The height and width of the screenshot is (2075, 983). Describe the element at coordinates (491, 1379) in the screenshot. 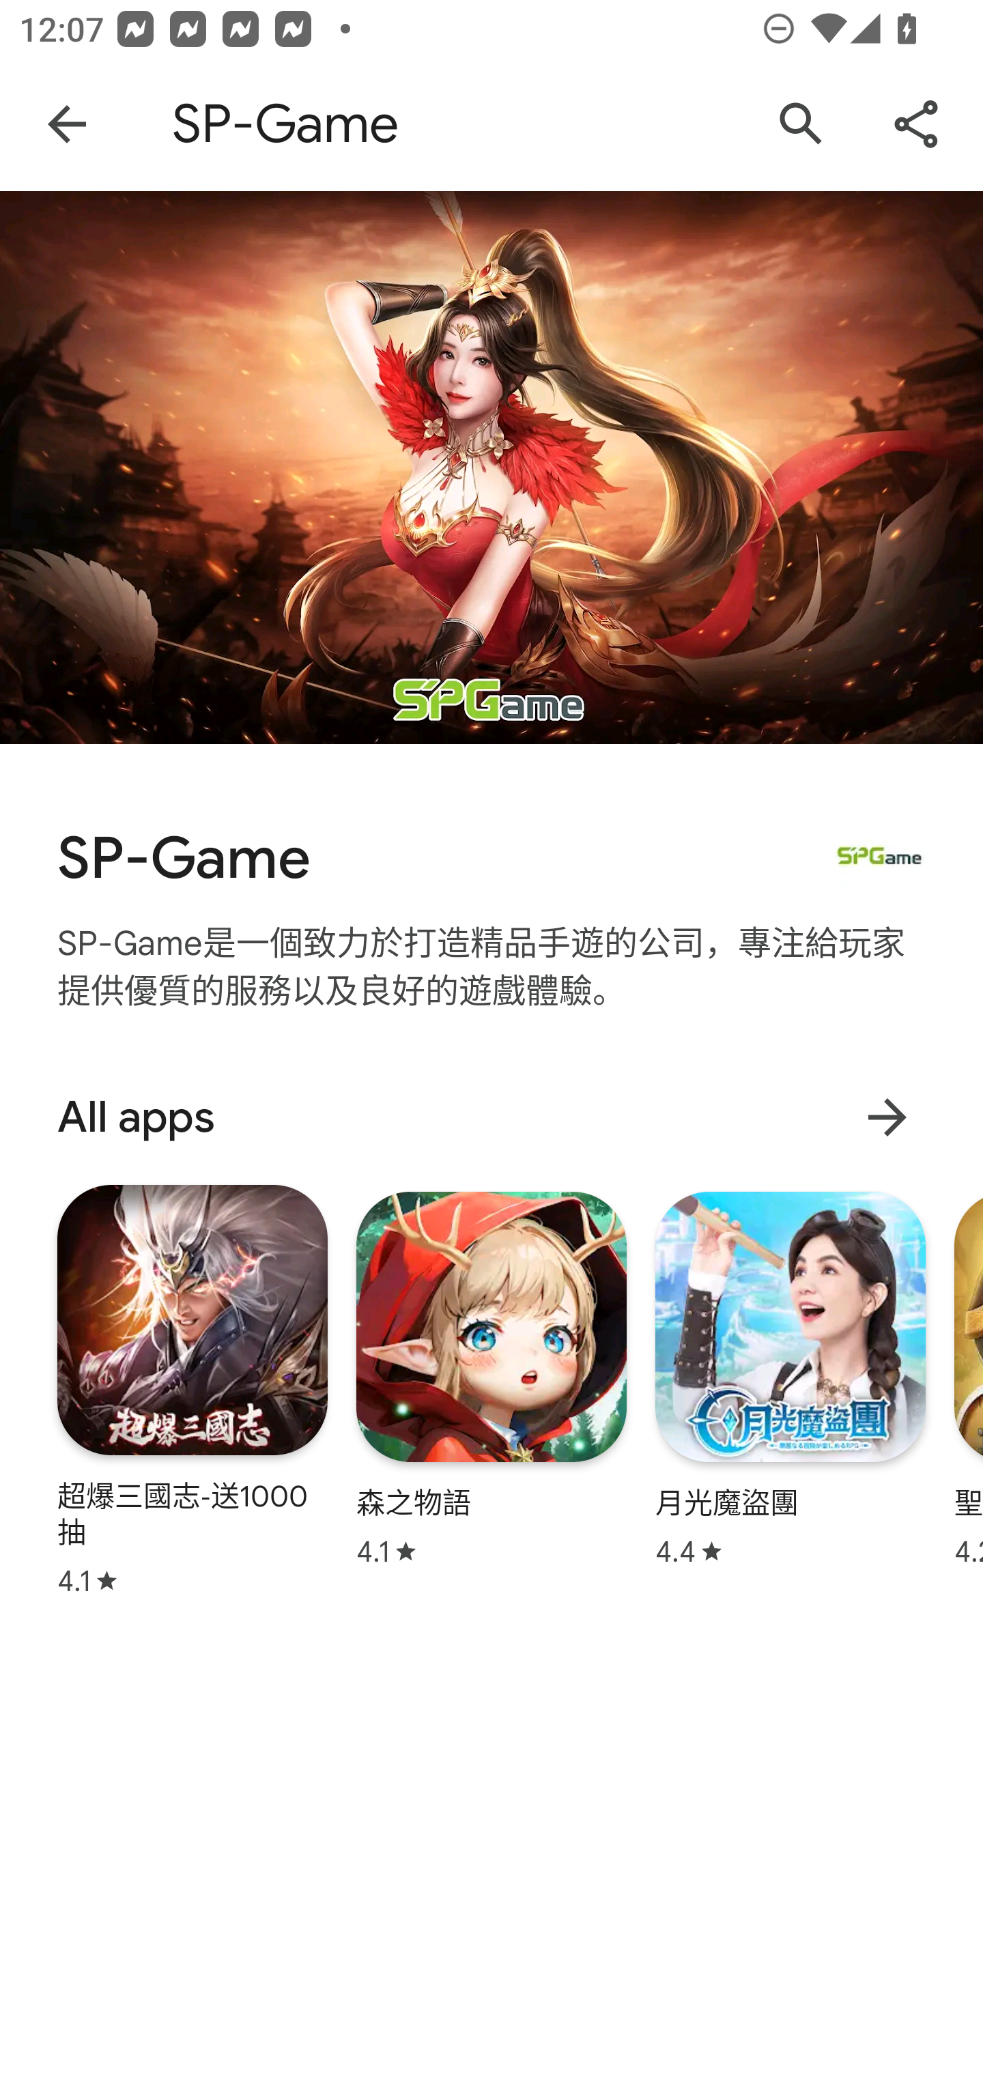

I see `森之物語
Star rating: 4.1
` at that location.